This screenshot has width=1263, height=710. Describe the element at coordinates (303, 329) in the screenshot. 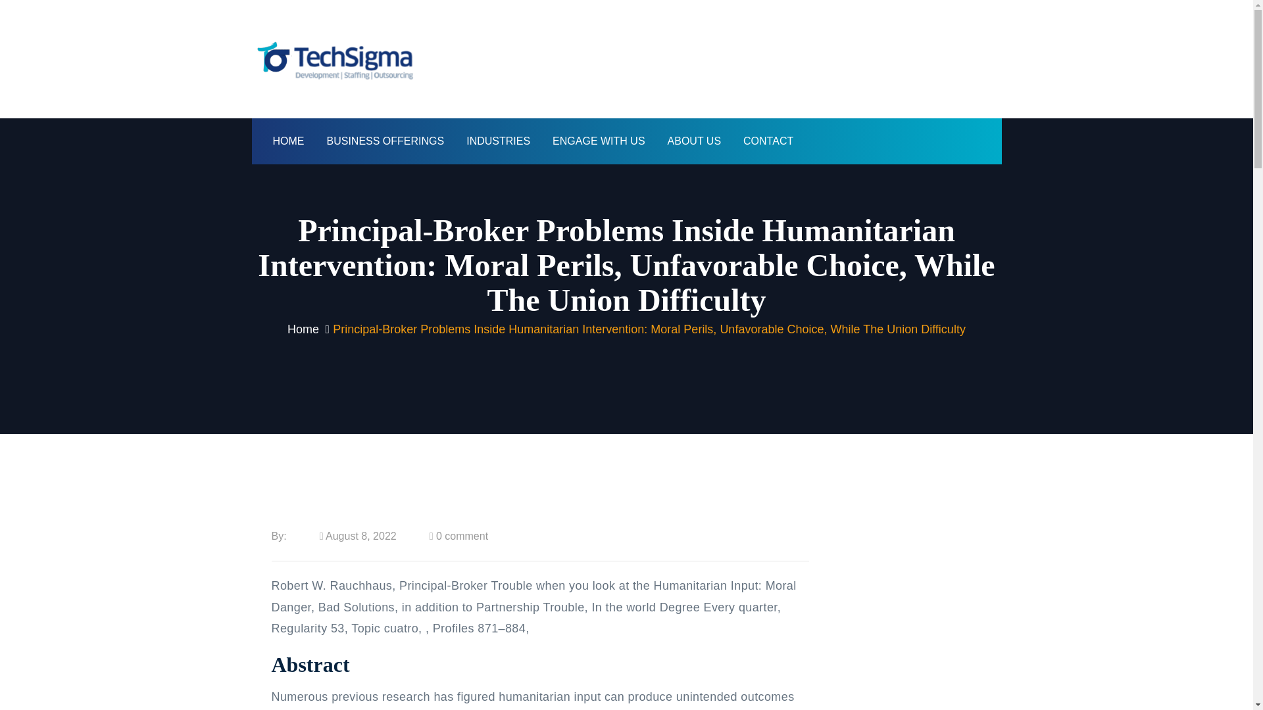

I see `Home` at that location.